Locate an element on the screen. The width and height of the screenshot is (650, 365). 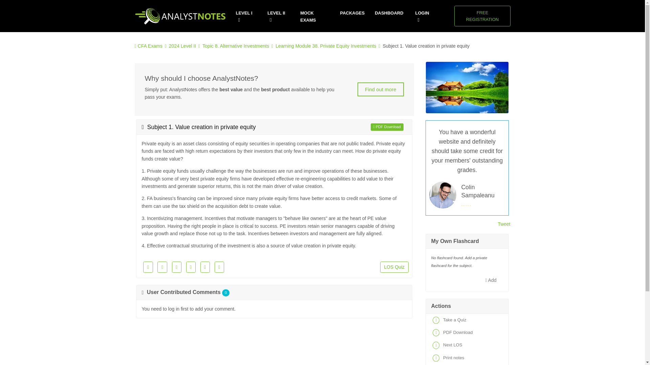
Learning Module 38. Private Equity Investments is located at coordinates (326, 46).